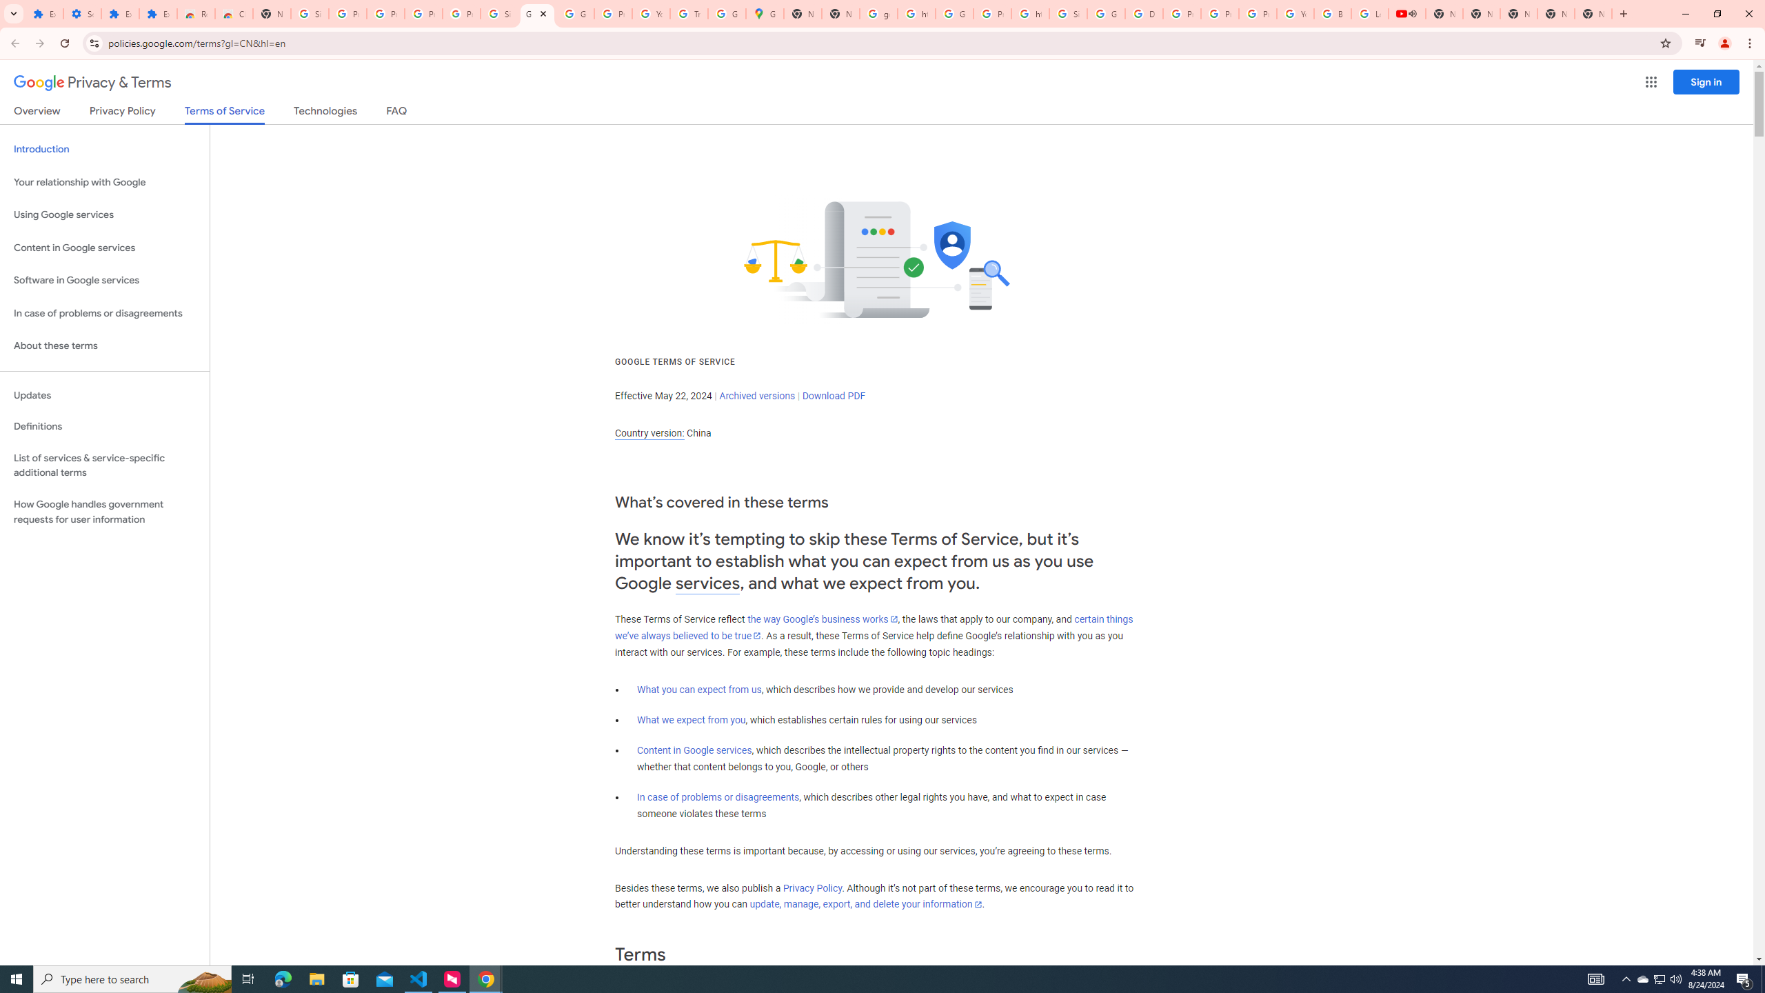  Describe the element at coordinates (1332, 14) in the screenshot. I see `Browse Chrome as a guest - Computer - Google Chrome Help` at that location.